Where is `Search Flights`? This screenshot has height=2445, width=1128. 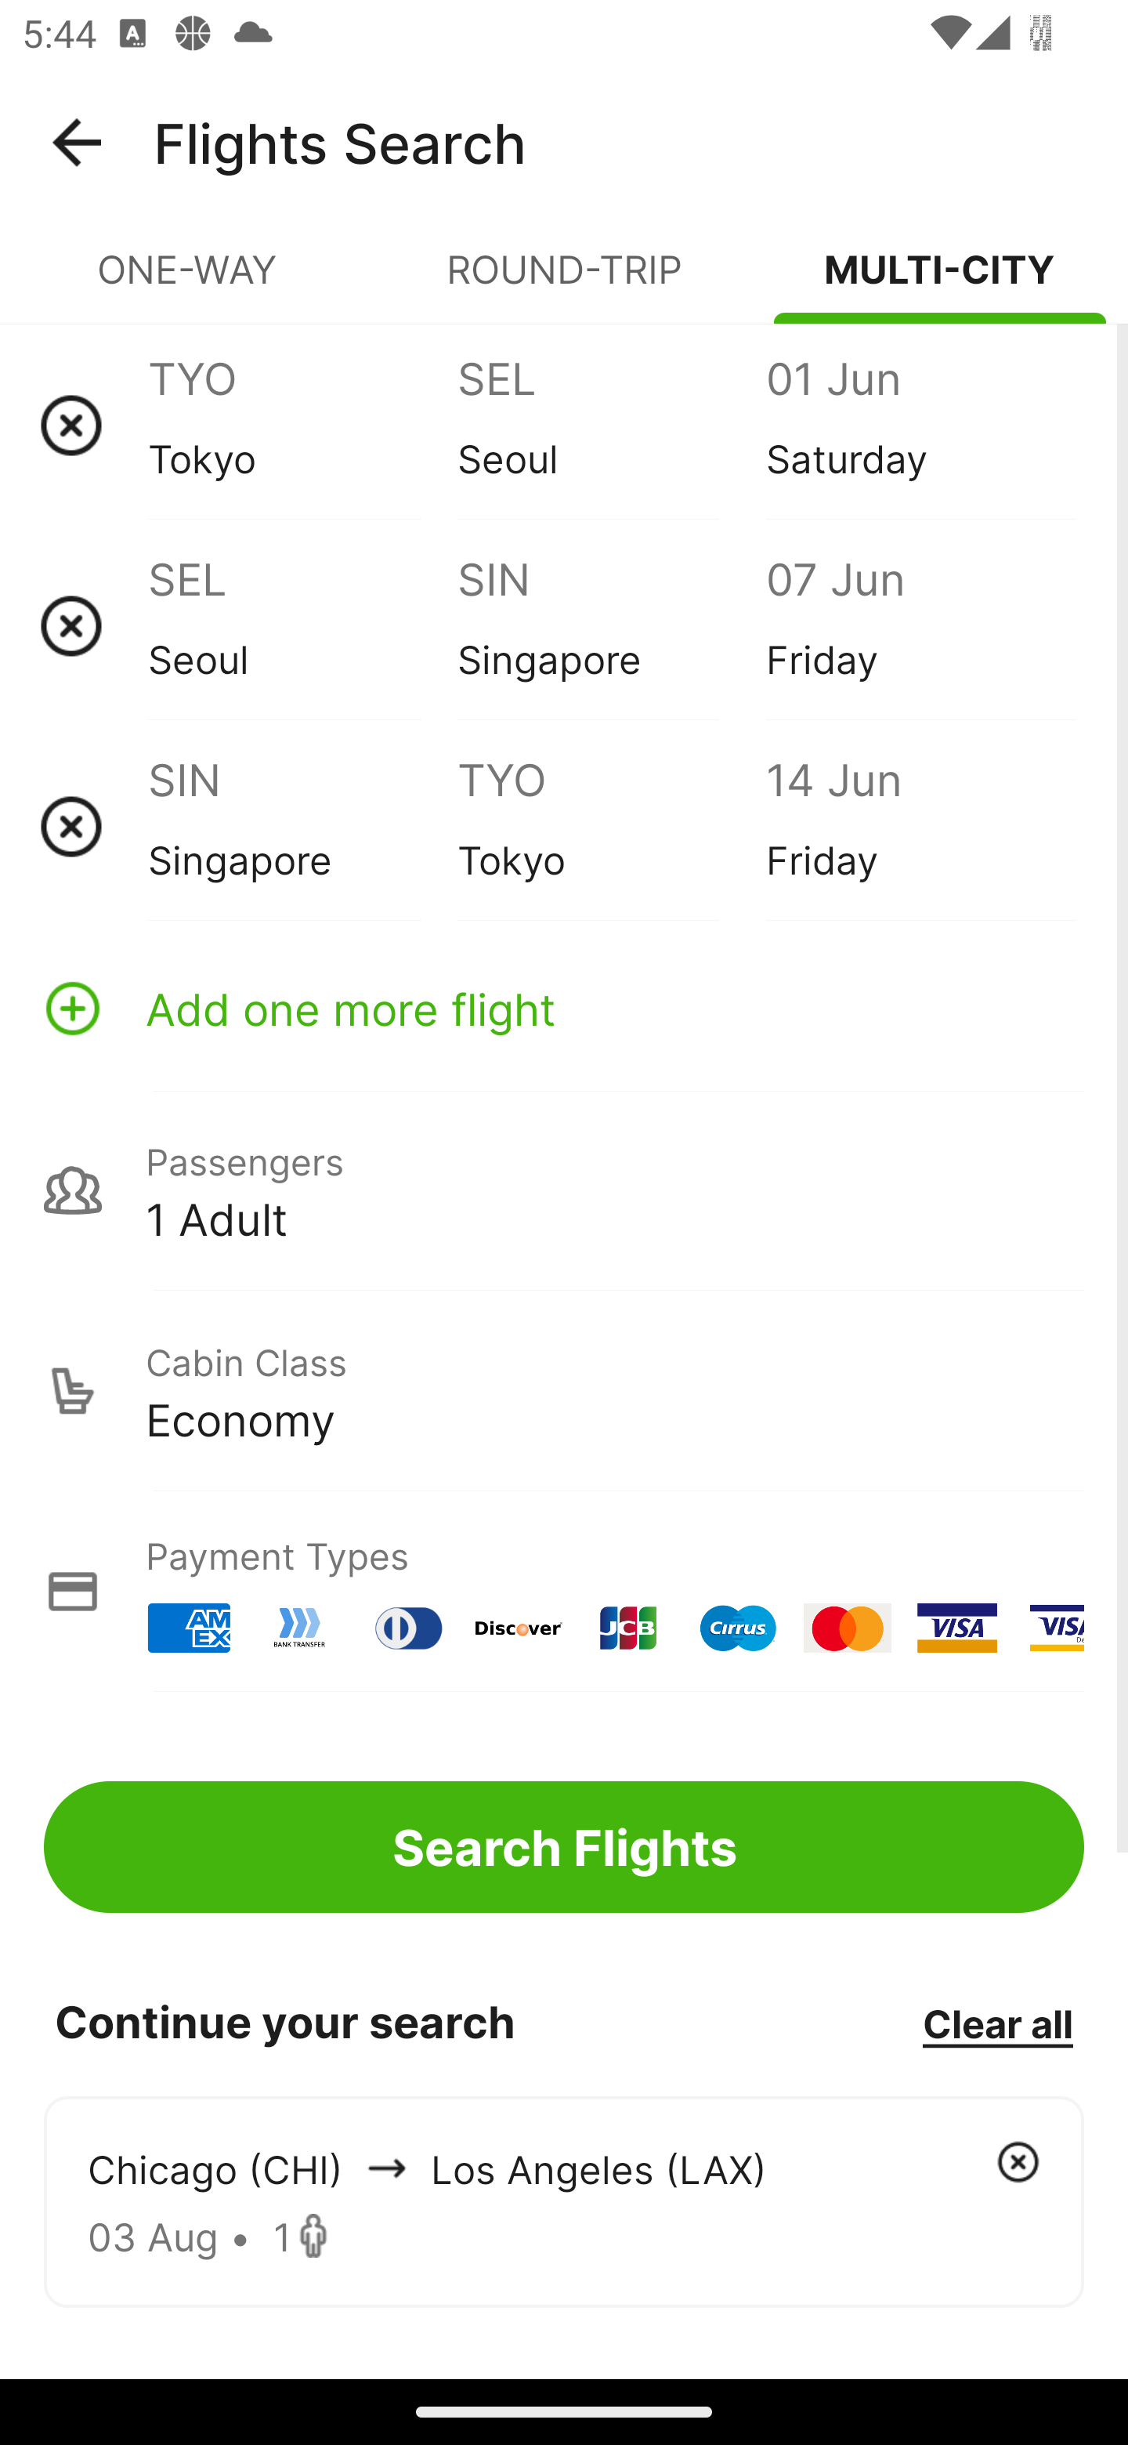
Search Flights is located at coordinates (564, 1846).